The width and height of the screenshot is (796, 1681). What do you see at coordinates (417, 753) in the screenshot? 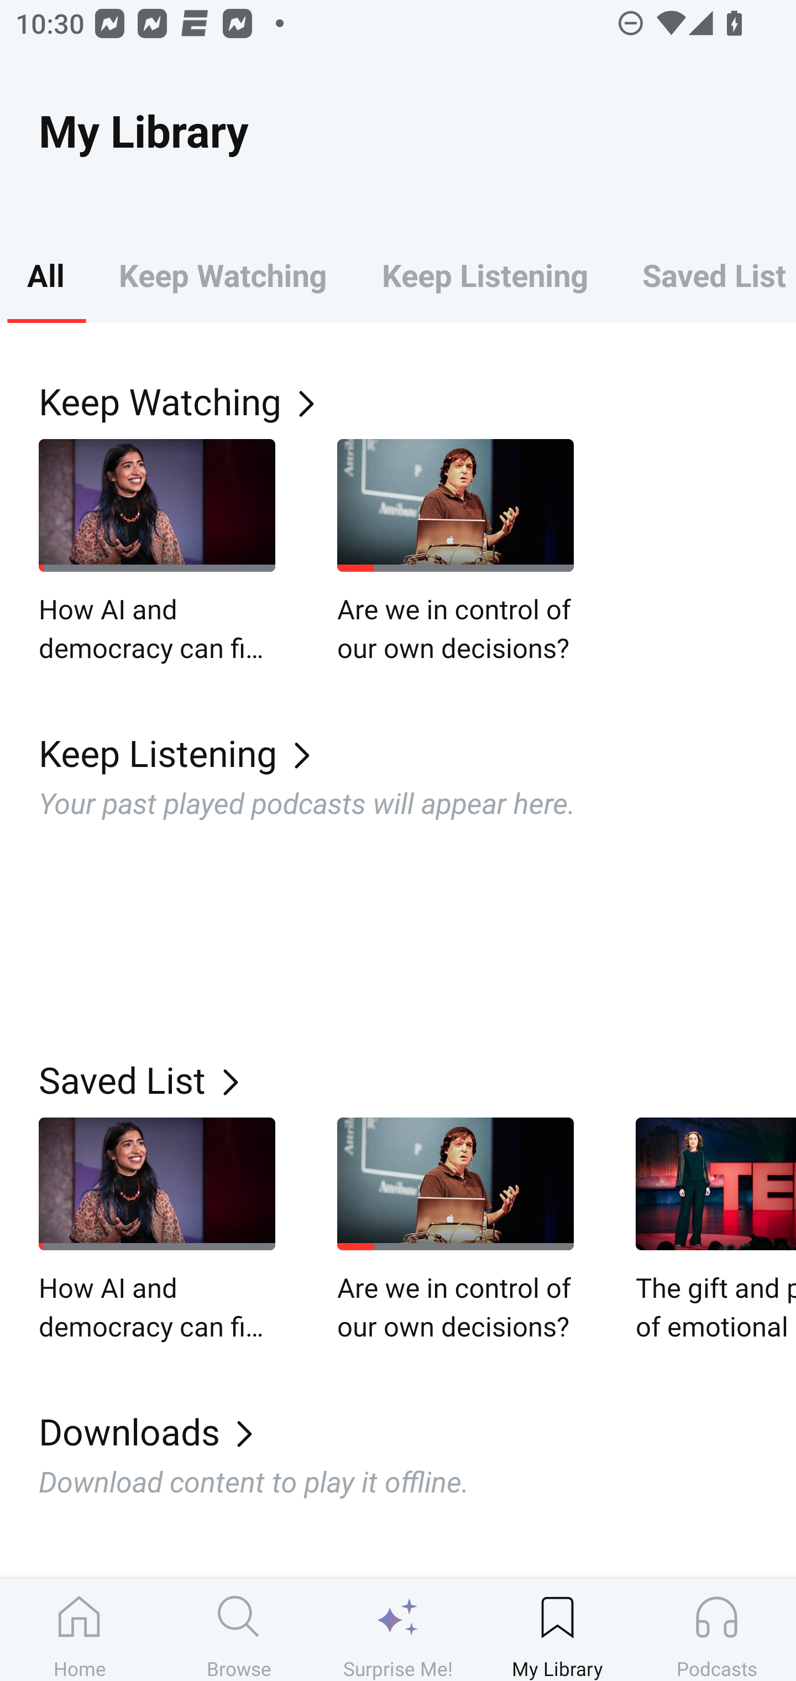
I see `Keep Listening` at bounding box center [417, 753].